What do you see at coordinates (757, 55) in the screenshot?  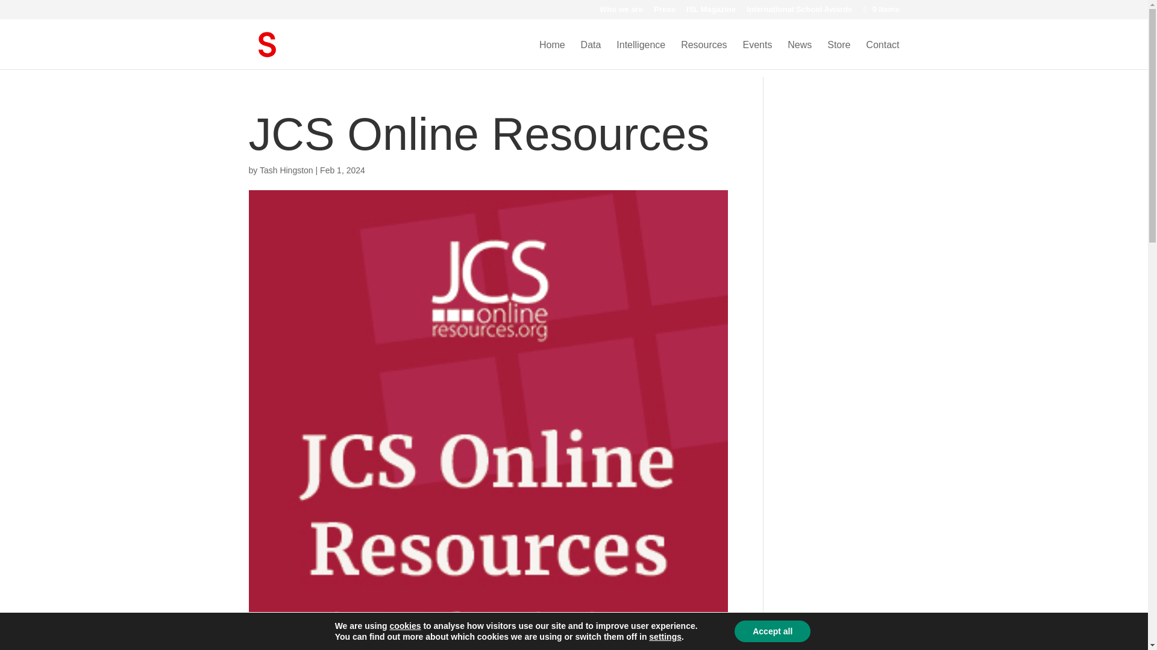 I see `Events` at bounding box center [757, 55].